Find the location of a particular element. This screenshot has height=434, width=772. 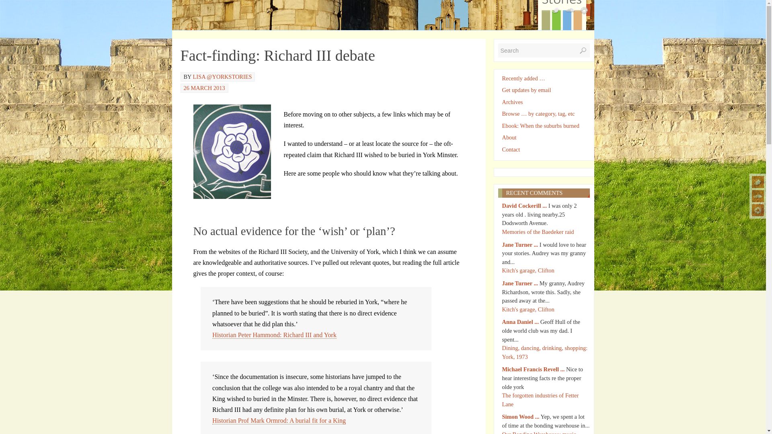

More and larger photos in my Picasweb albums is located at coordinates (584, 10).